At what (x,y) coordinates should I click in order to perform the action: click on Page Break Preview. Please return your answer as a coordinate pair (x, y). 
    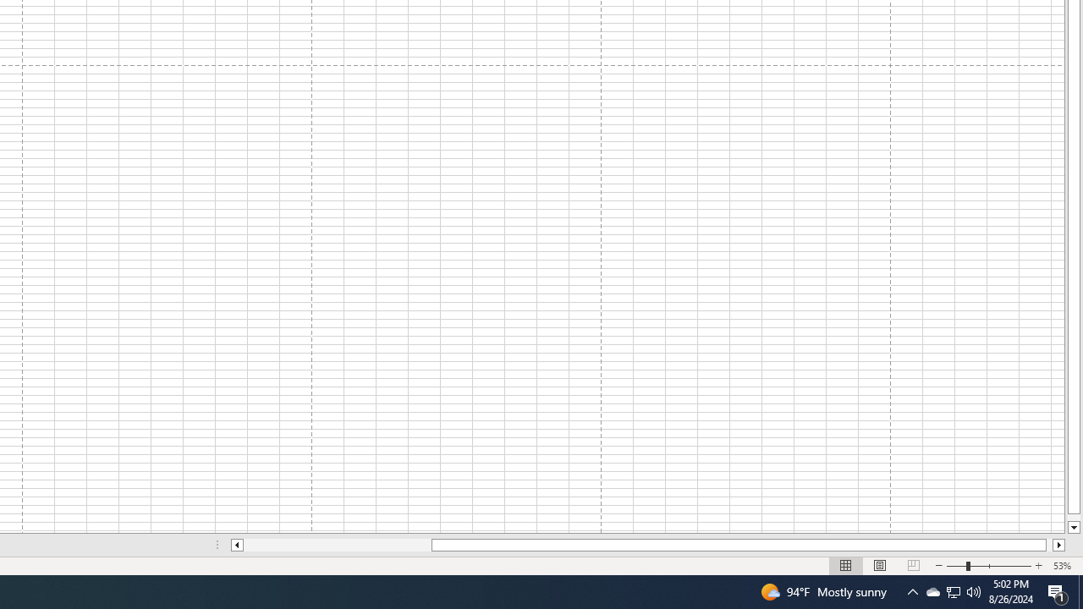
    Looking at the image, I should click on (913, 565).